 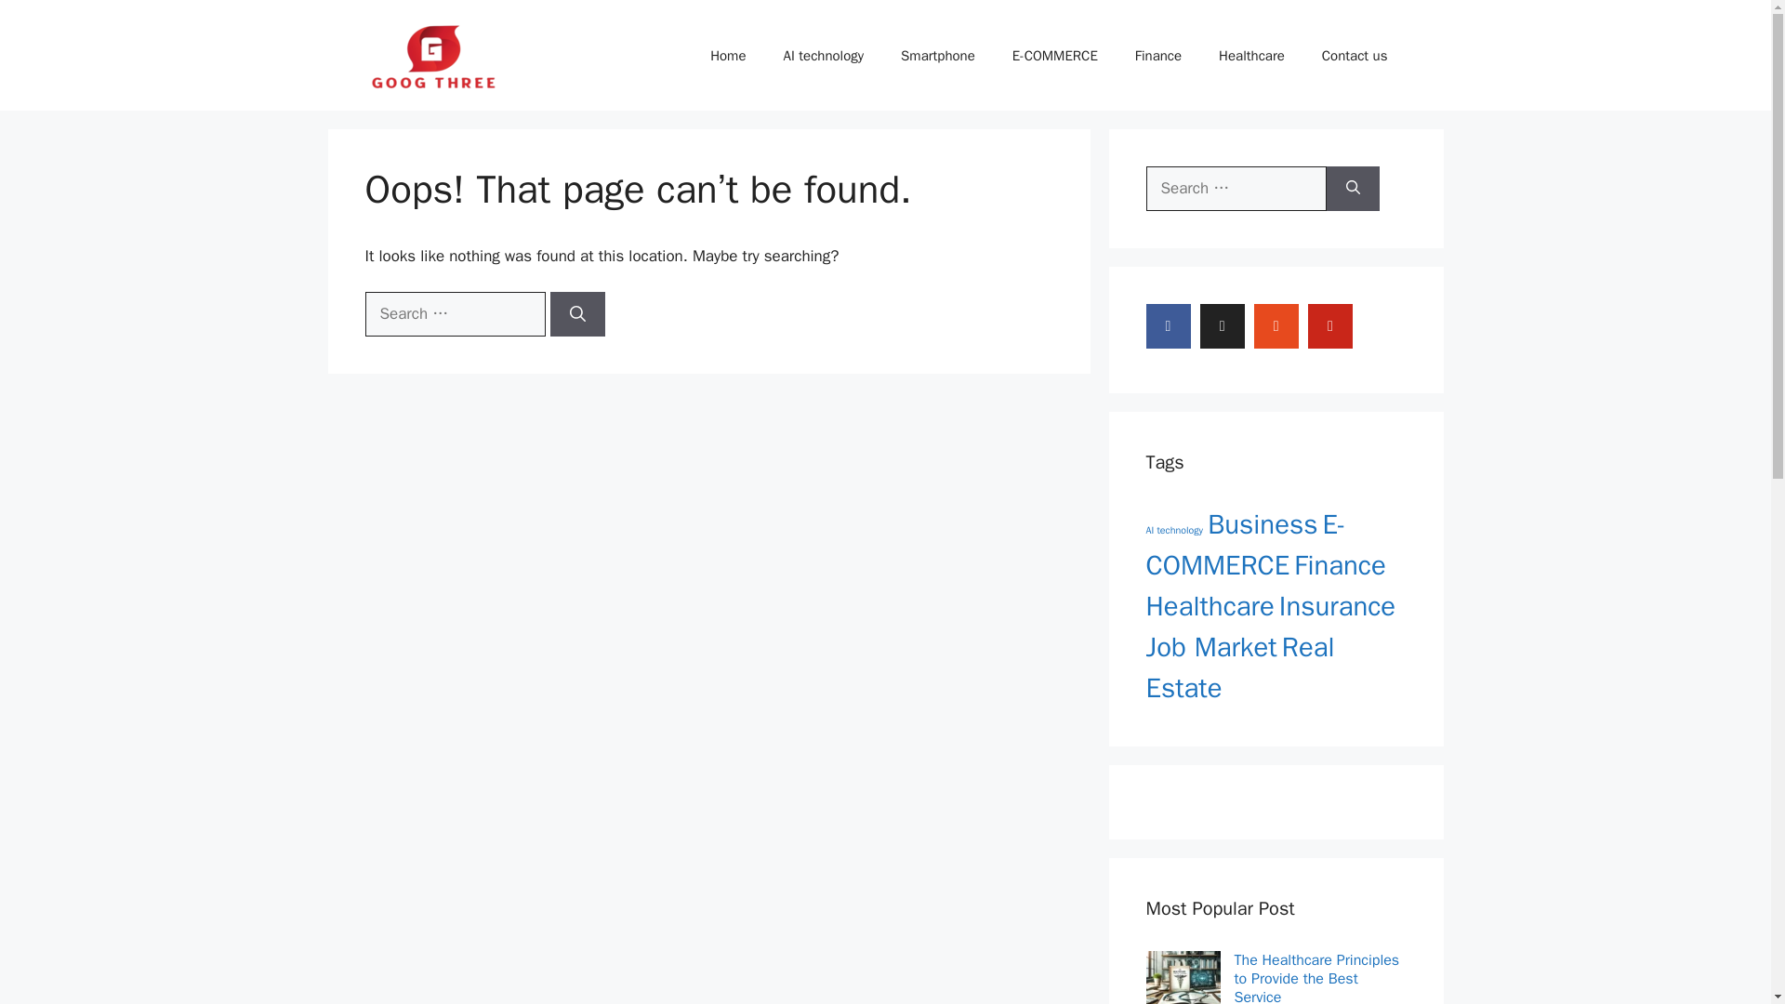 I want to click on Home, so click(x=727, y=56).